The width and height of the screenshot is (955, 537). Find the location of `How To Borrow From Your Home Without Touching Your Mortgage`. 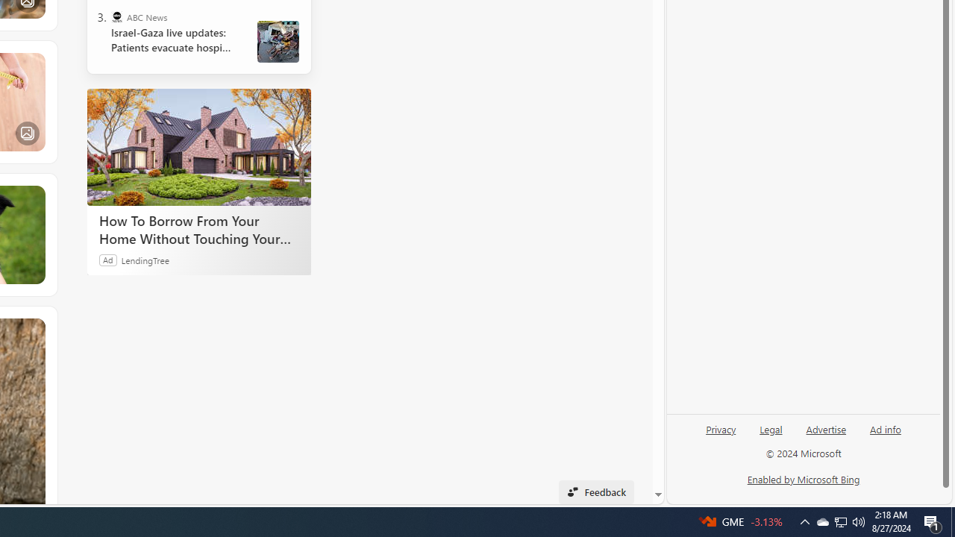

How To Borrow From Your Home Without Touching Your Mortgage is located at coordinates (198, 146).